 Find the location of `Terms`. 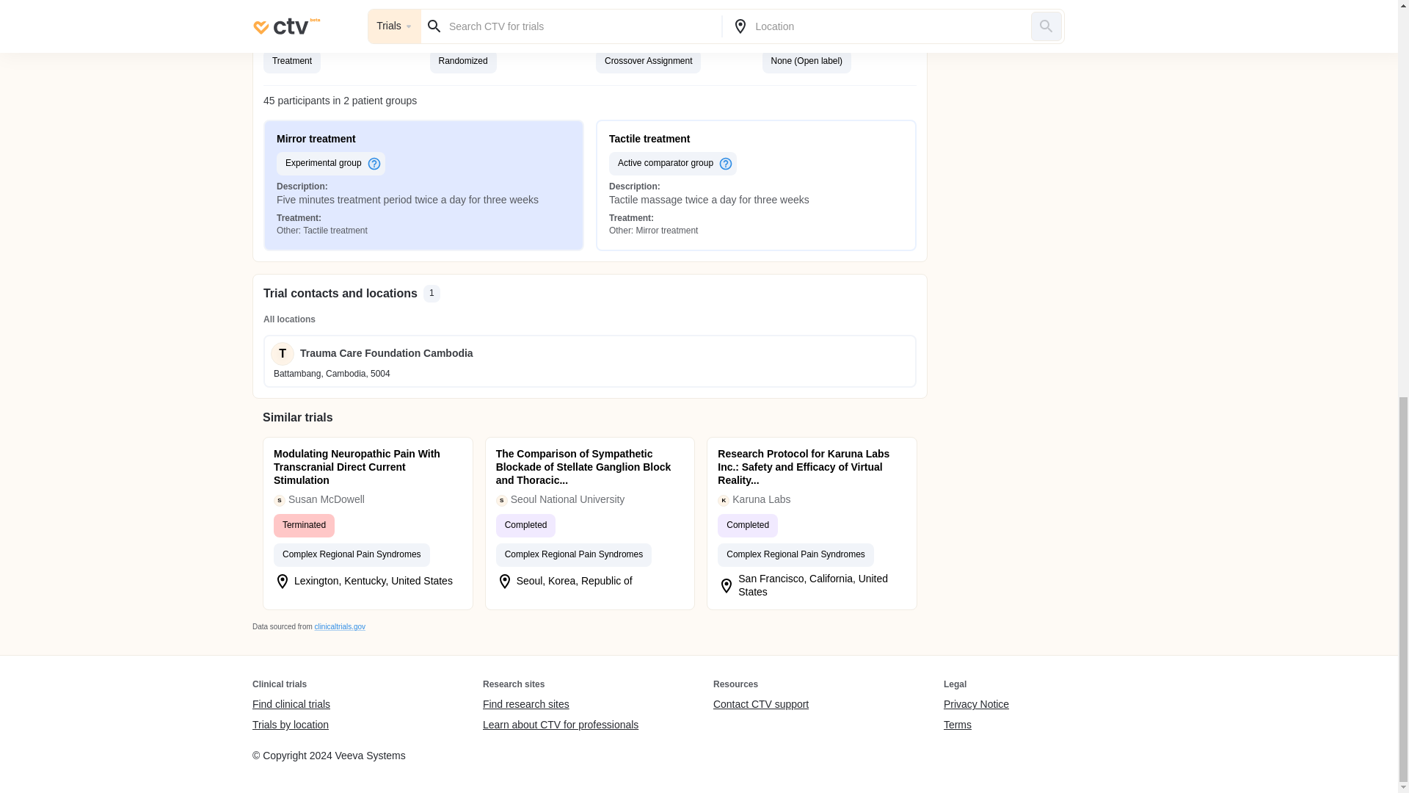

Terms is located at coordinates (976, 725).